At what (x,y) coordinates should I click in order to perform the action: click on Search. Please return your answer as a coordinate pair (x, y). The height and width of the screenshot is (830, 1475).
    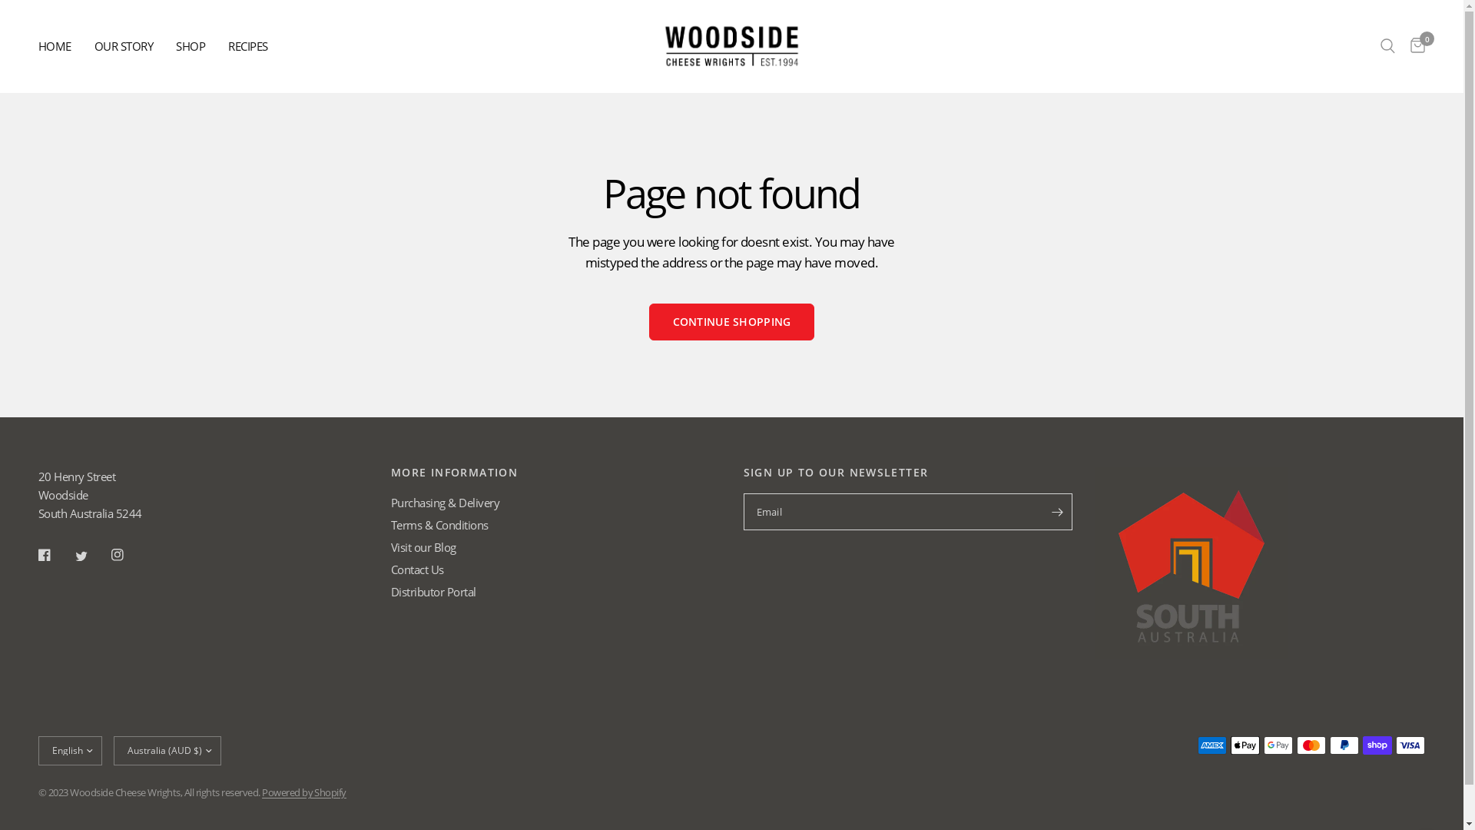
    Looking at the image, I should click on (1387, 46).